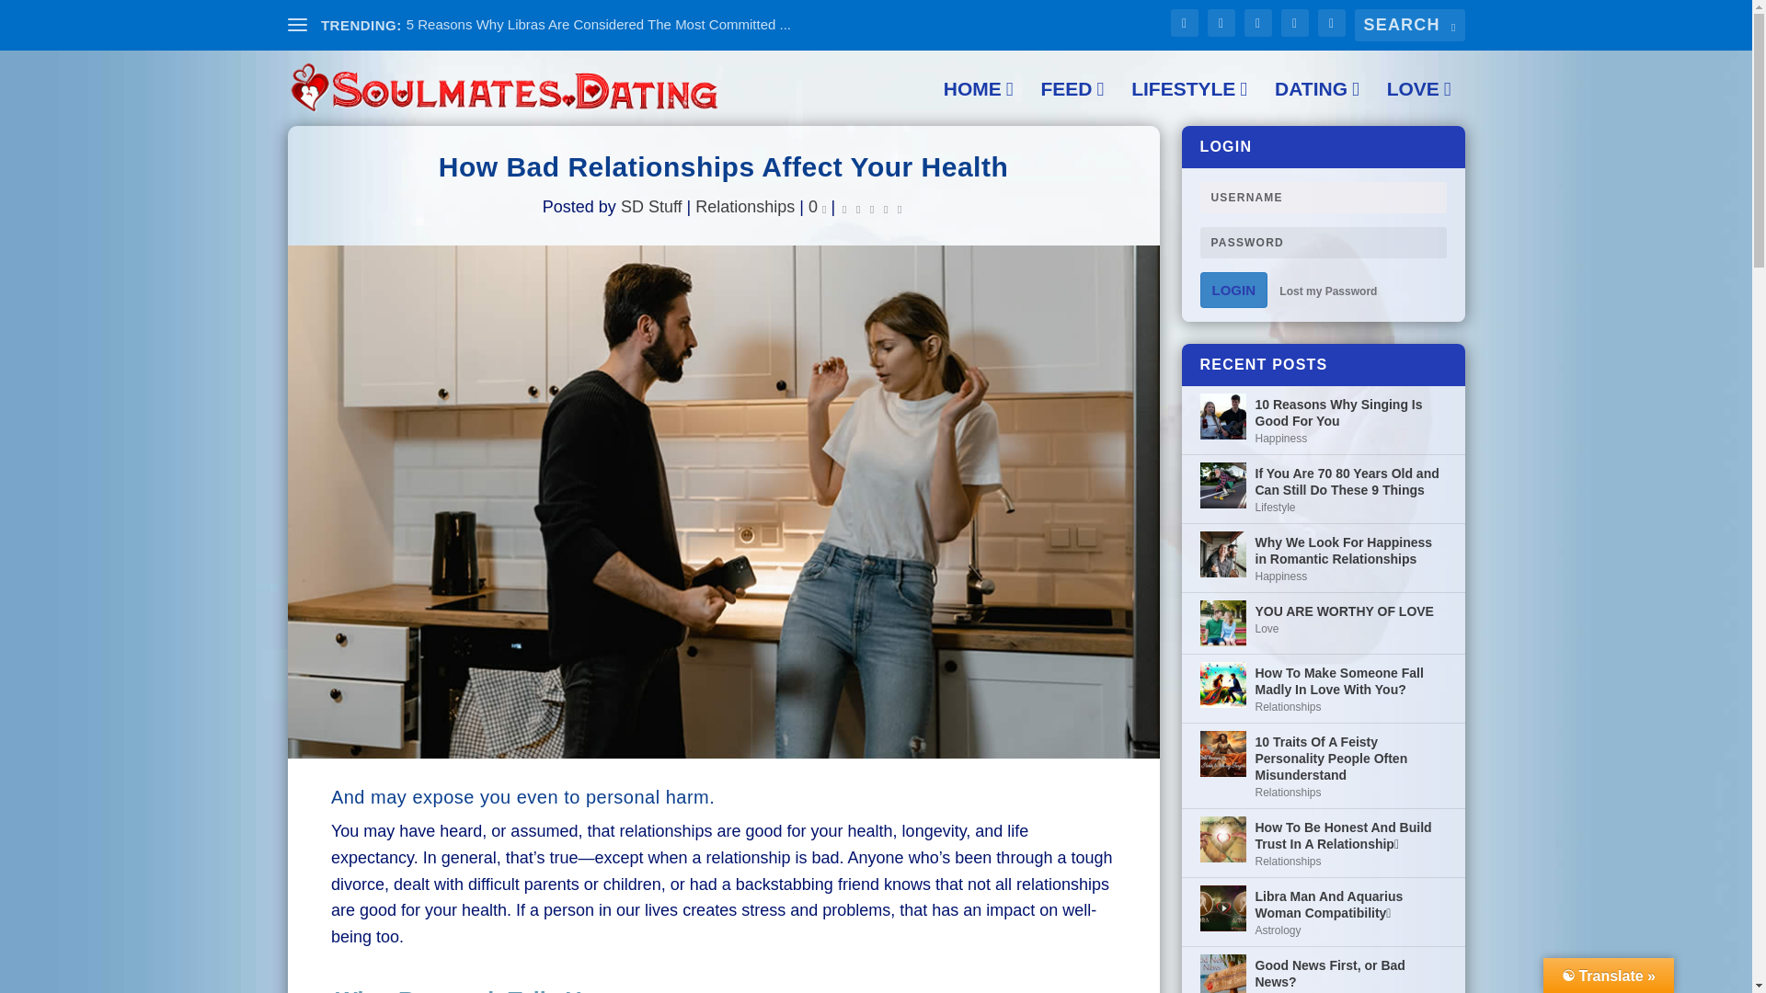 Image resolution: width=1766 pixels, height=993 pixels. I want to click on SD Stuff, so click(651, 206).